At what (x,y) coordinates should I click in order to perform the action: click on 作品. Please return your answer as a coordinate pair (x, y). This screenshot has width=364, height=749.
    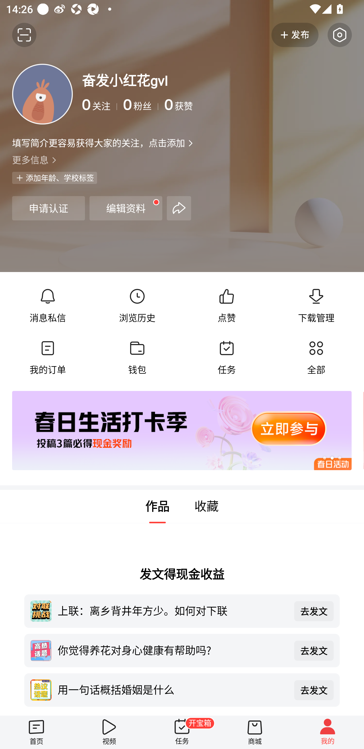
    Looking at the image, I should click on (157, 507).